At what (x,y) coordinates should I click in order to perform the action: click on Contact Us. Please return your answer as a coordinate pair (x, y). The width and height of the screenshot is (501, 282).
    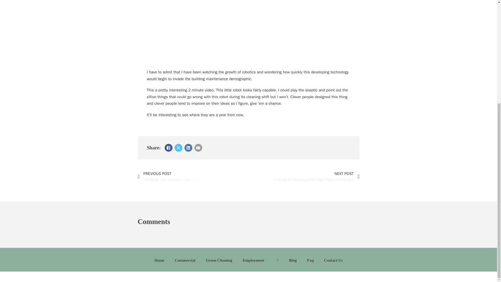
    Looking at the image, I should click on (310, 261).